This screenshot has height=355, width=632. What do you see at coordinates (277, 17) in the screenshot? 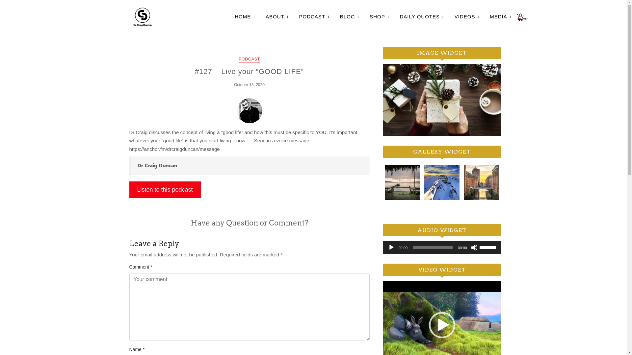
I see `ABOUT` at bounding box center [277, 17].